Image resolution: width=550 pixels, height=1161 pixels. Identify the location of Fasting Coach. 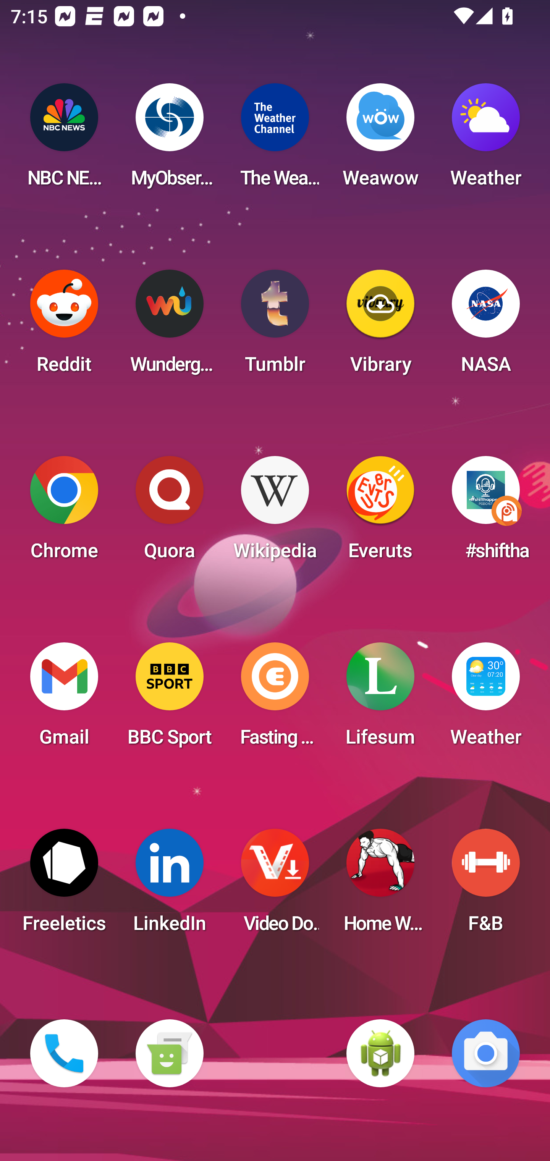
(275, 699).